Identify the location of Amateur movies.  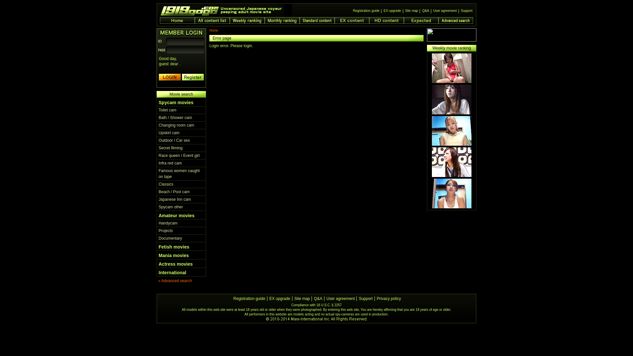
(177, 216).